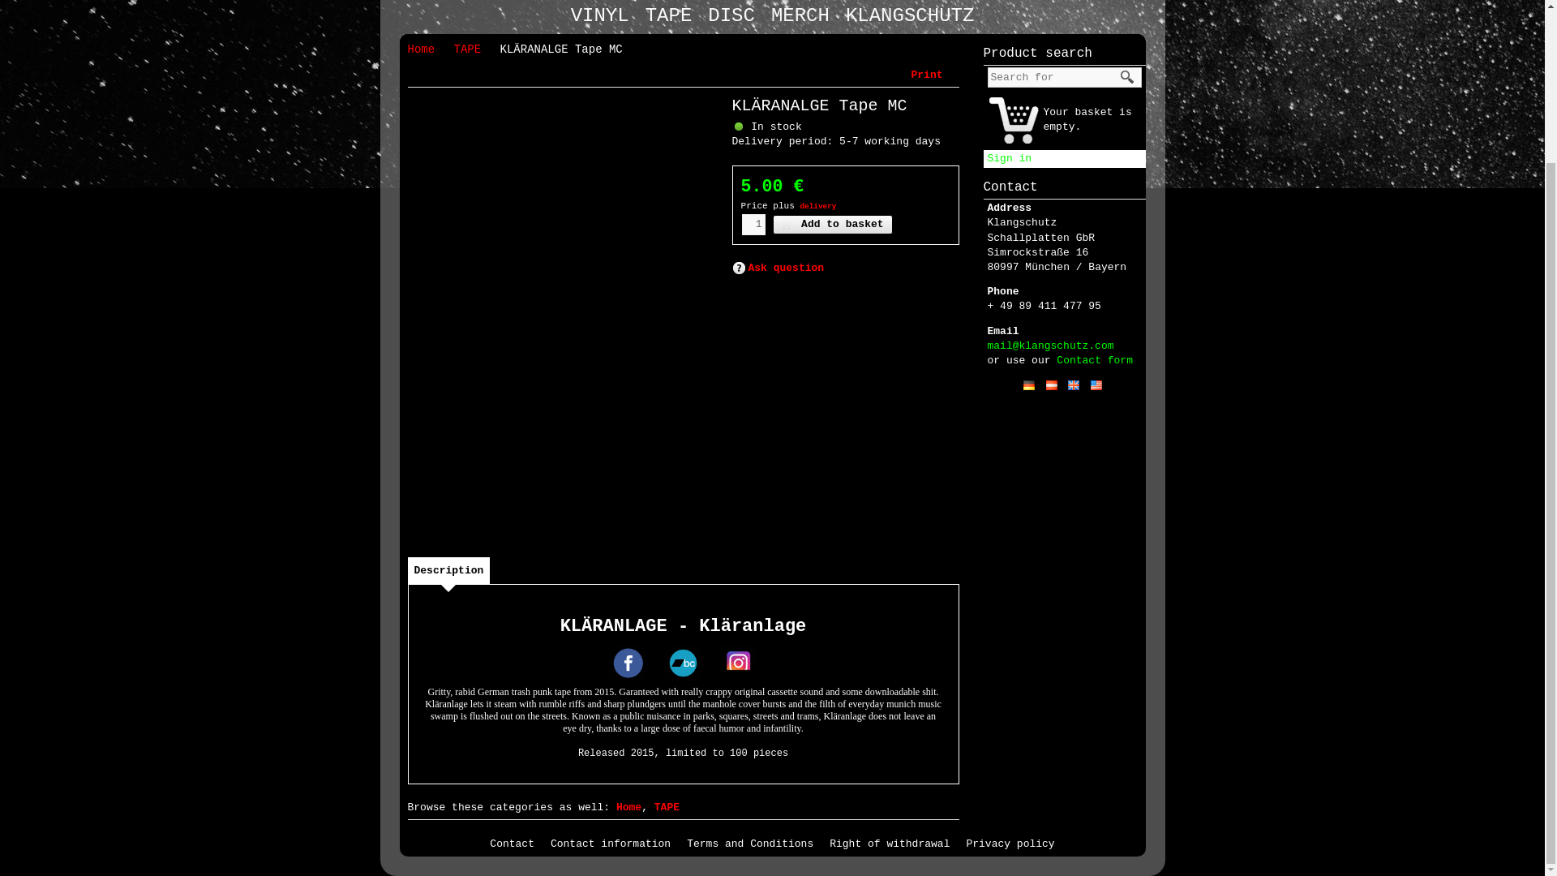 The width and height of the screenshot is (1557, 876). Describe the element at coordinates (683, 663) in the screenshot. I see `bandcamp` at that location.